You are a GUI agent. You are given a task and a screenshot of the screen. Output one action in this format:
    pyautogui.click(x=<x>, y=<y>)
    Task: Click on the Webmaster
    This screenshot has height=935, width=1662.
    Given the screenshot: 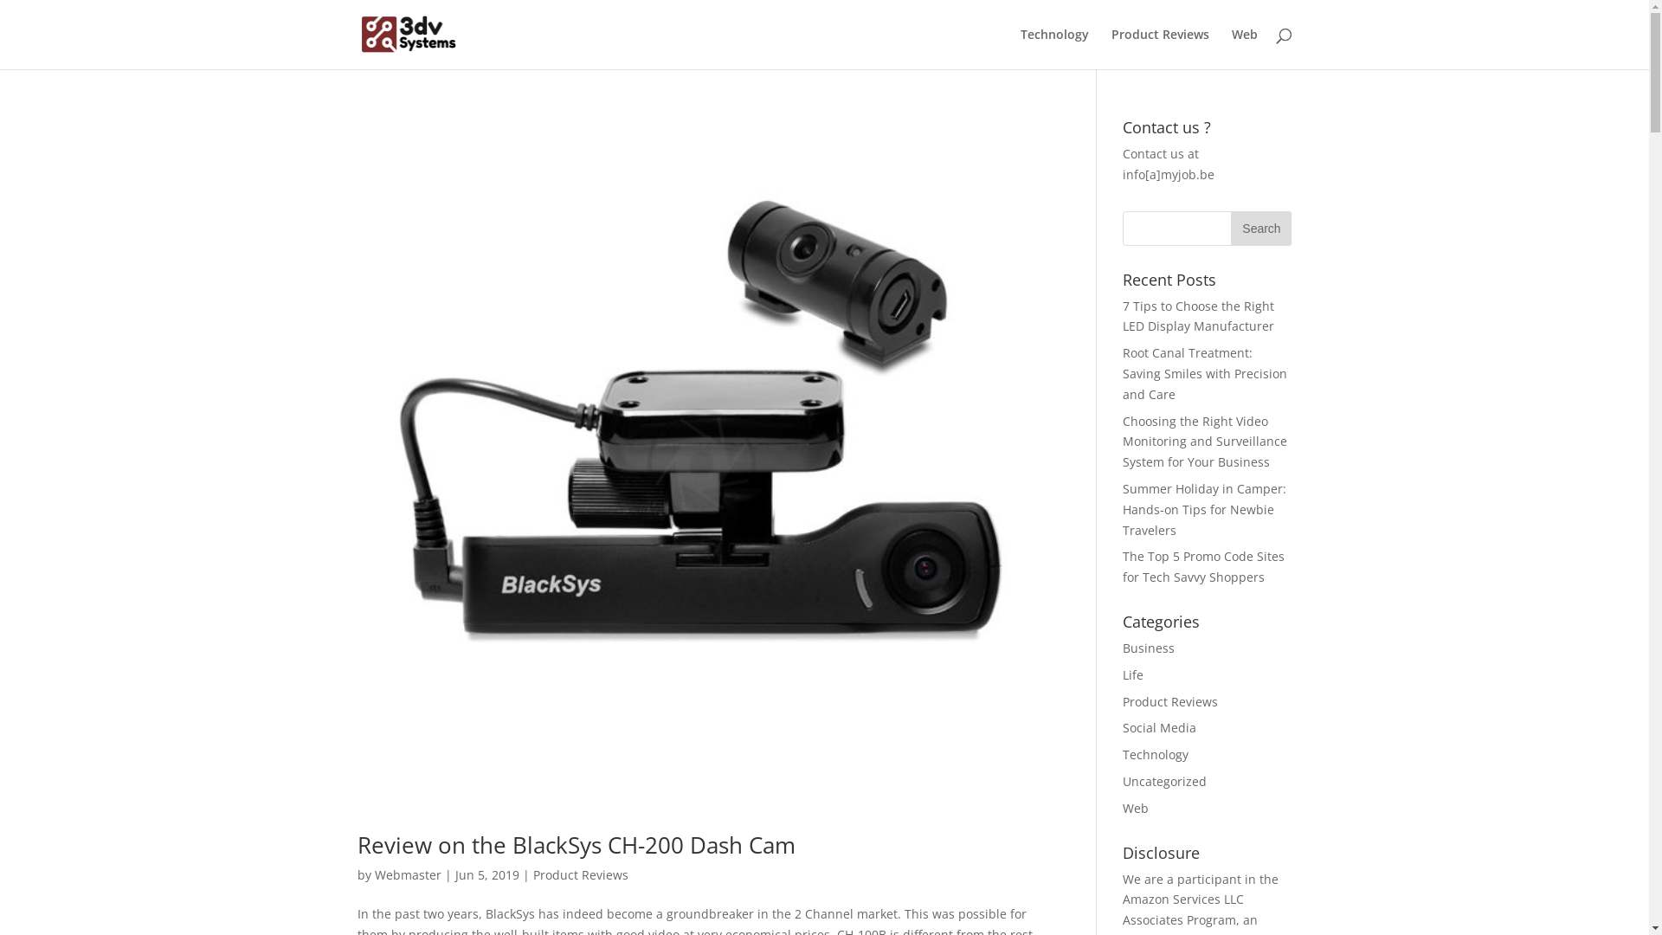 What is the action you would take?
    pyautogui.click(x=407, y=874)
    